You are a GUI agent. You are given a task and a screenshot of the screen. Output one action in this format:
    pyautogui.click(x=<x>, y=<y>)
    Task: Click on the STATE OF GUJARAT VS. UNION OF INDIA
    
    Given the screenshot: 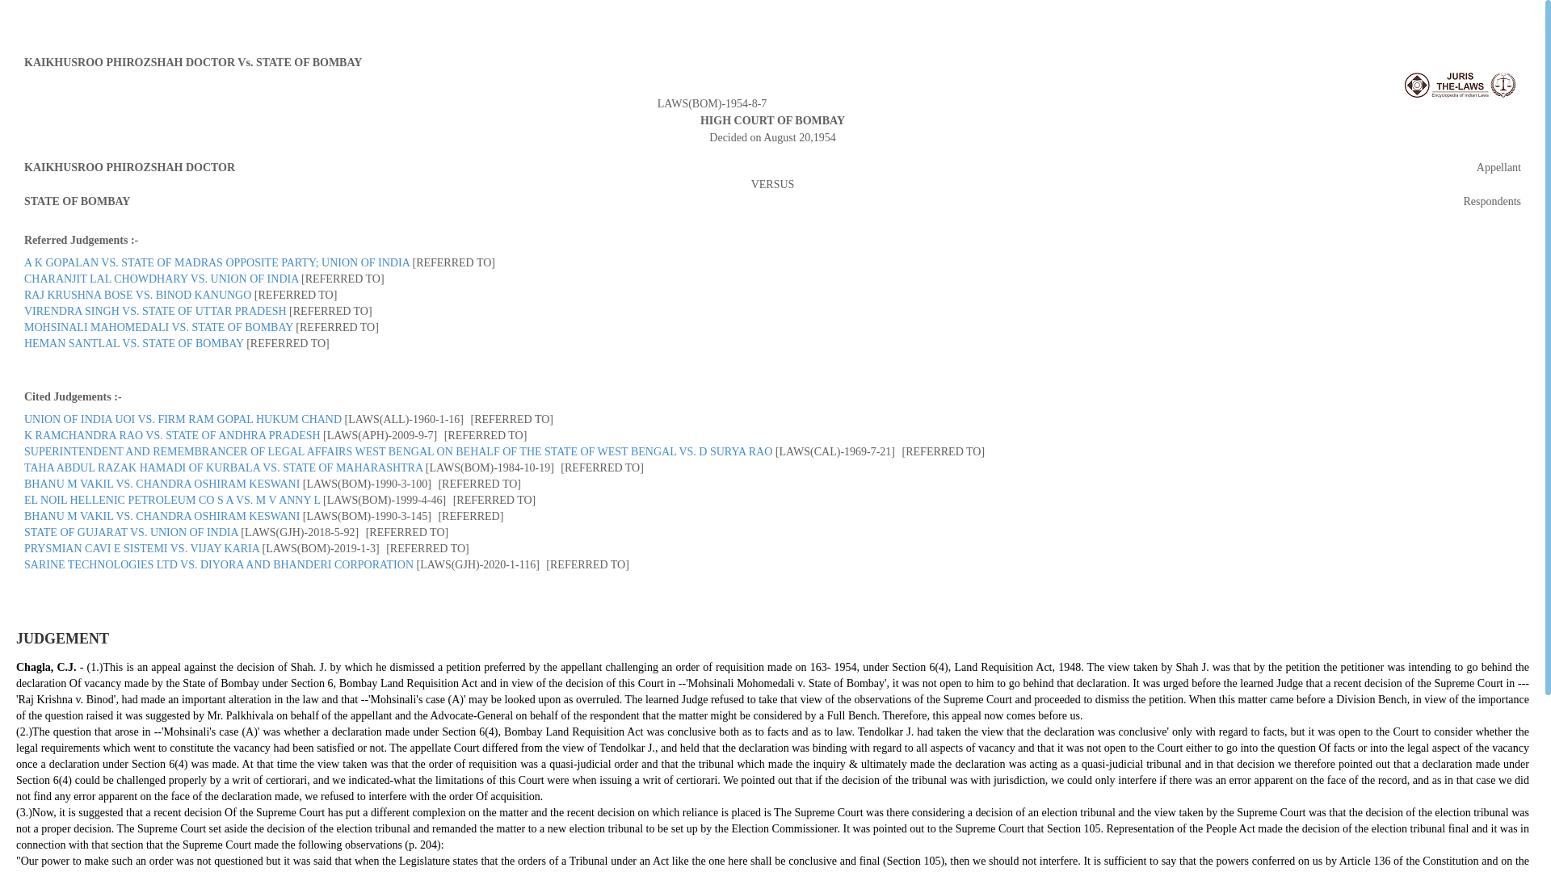 What is the action you would take?
    pyautogui.click(x=131, y=533)
    